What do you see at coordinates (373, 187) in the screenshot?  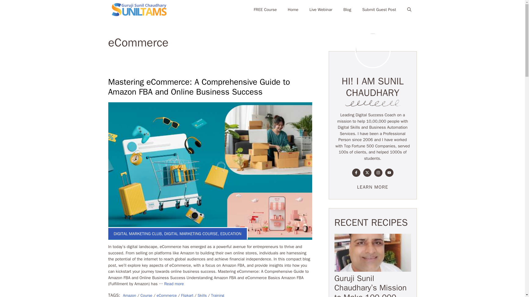 I see `LEARN MORE` at bounding box center [373, 187].